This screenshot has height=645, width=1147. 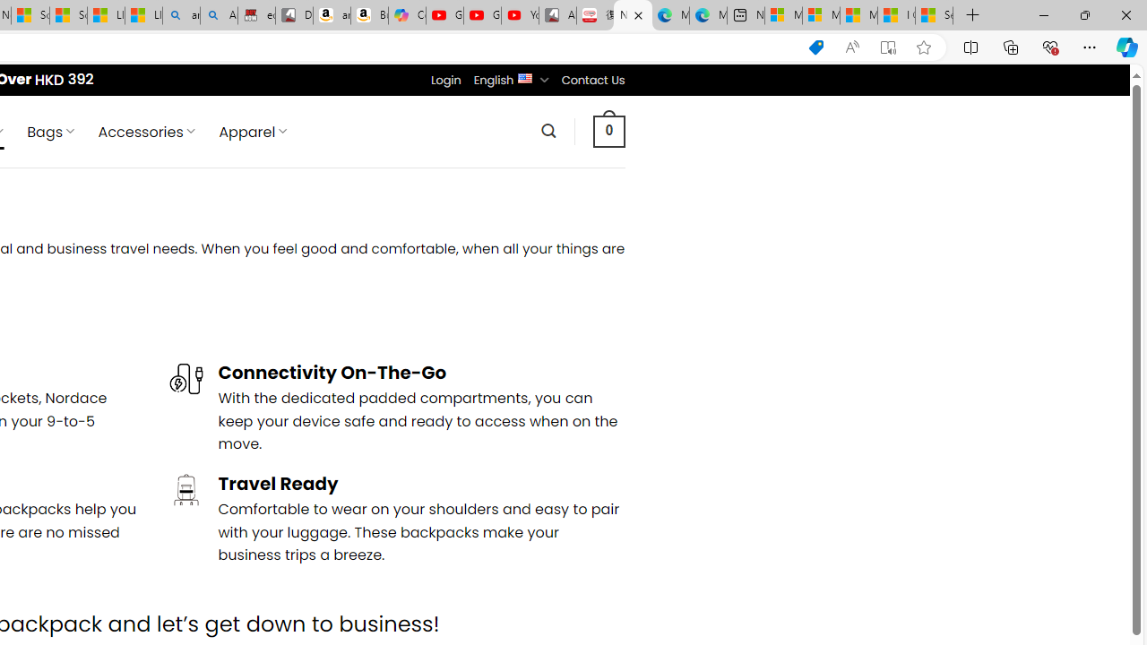 What do you see at coordinates (633, 16) in the screenshot?
I see `Nordace - Business Backpacks` at bounding box center [633, 16].